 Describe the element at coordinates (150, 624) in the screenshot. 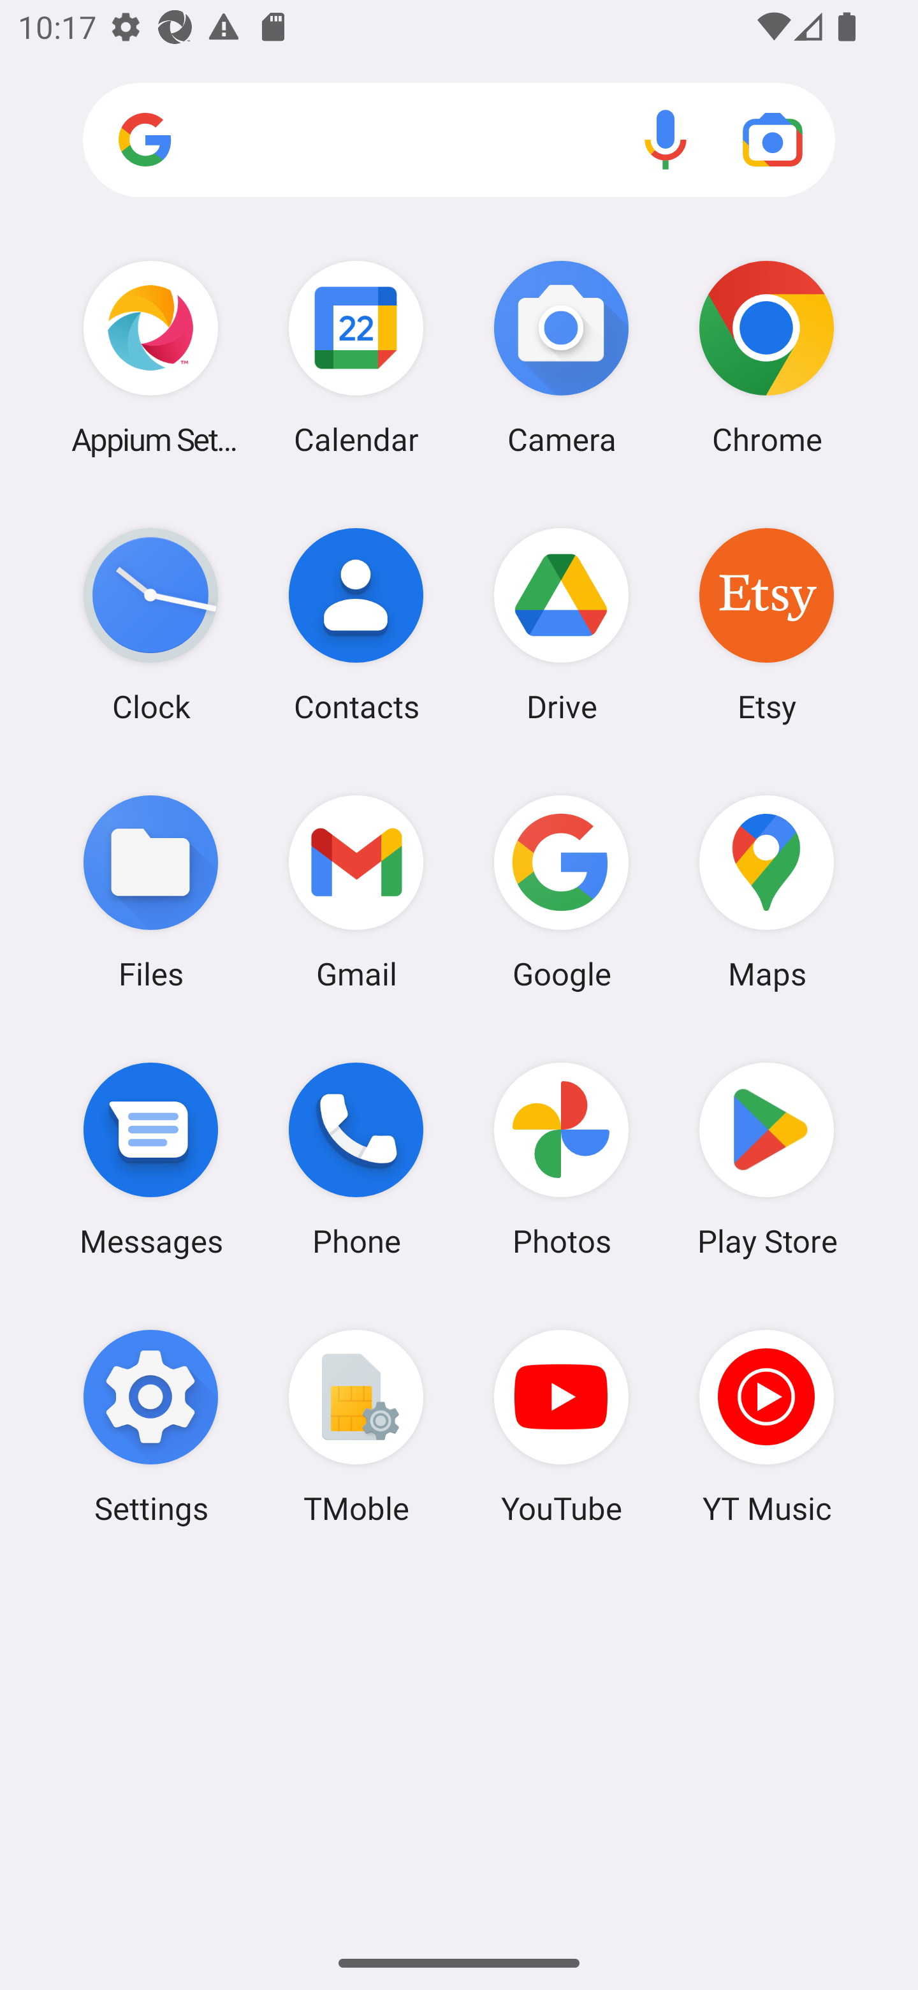

I see `Clock` at that location.